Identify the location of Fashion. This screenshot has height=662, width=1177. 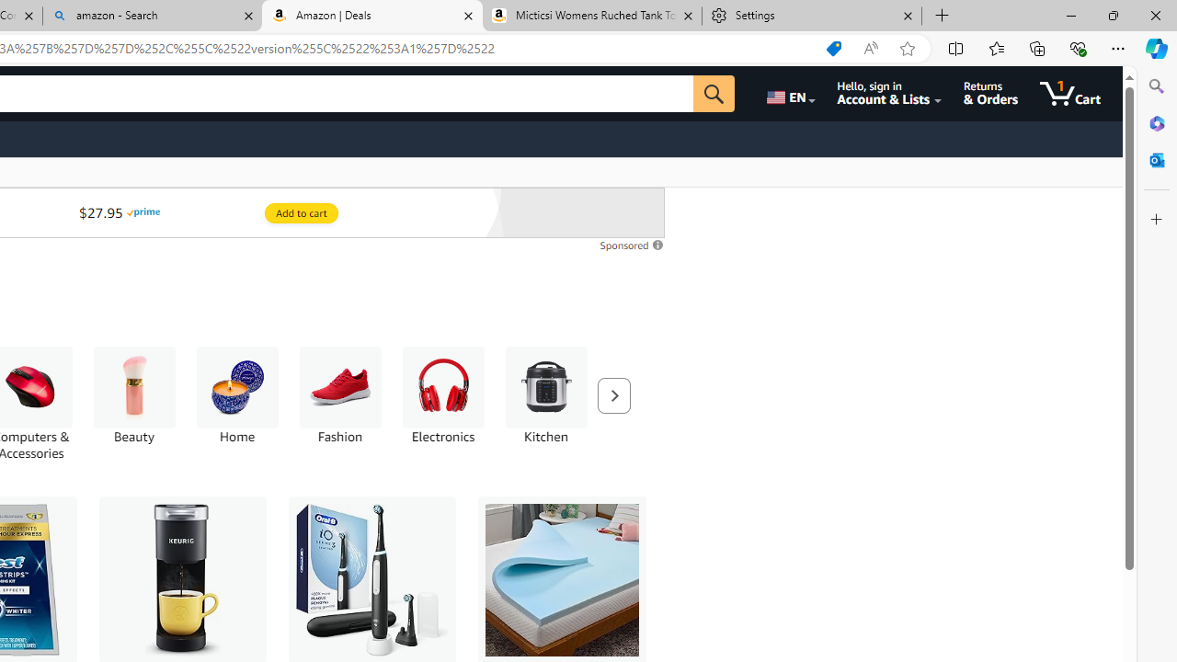
(340, 404).